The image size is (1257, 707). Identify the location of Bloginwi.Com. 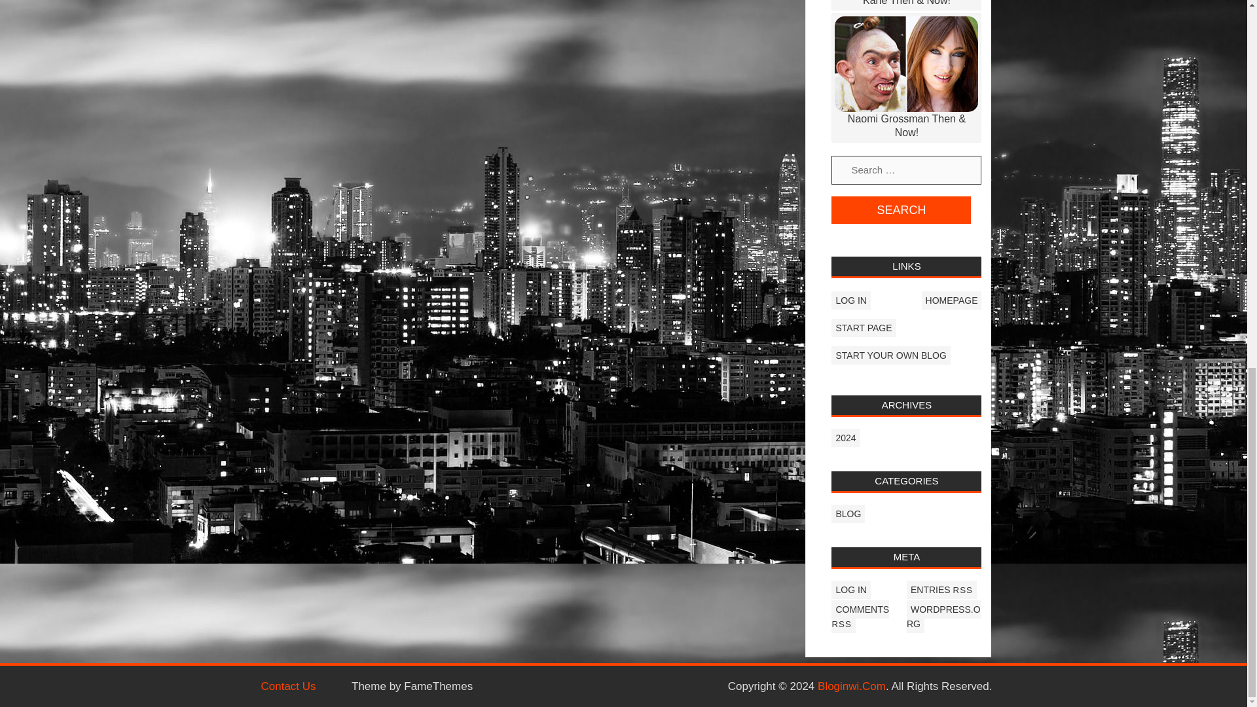
(852, 687).